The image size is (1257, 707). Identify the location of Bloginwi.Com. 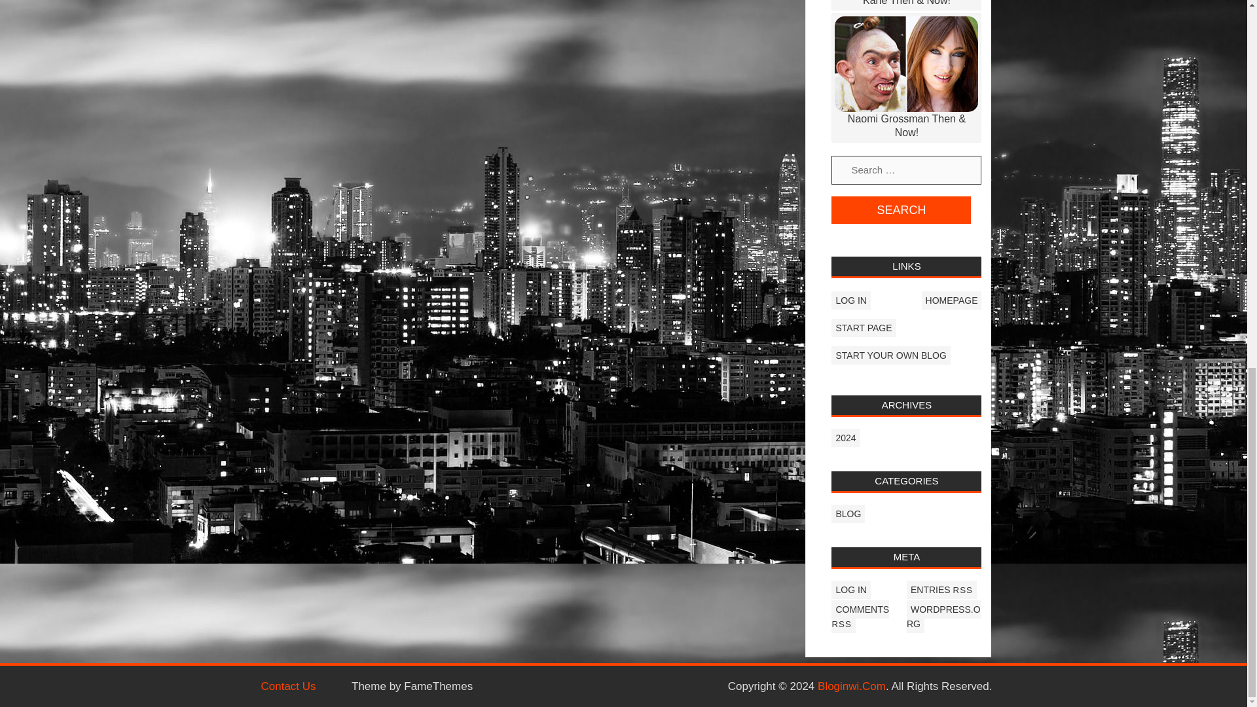
(852, 687).